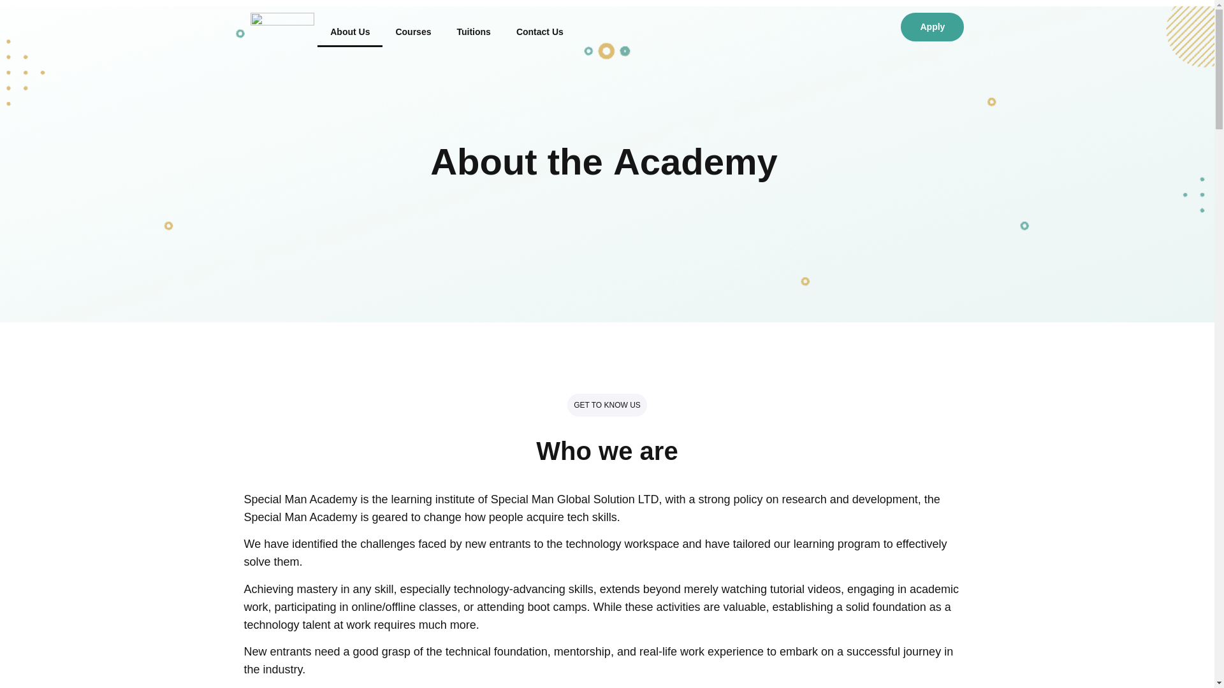 The width and height of the screenshot is (1224, 688). Describe the element at coordinates (473, 31) in the screenshot. I see `Tuitions` at that location.